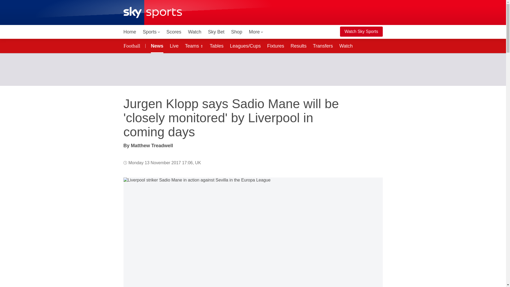 The width and height of the screenshot is (510, 287). Describe the element at coordinates (236, 32) in the screenshot. I see `Shop` at that location.